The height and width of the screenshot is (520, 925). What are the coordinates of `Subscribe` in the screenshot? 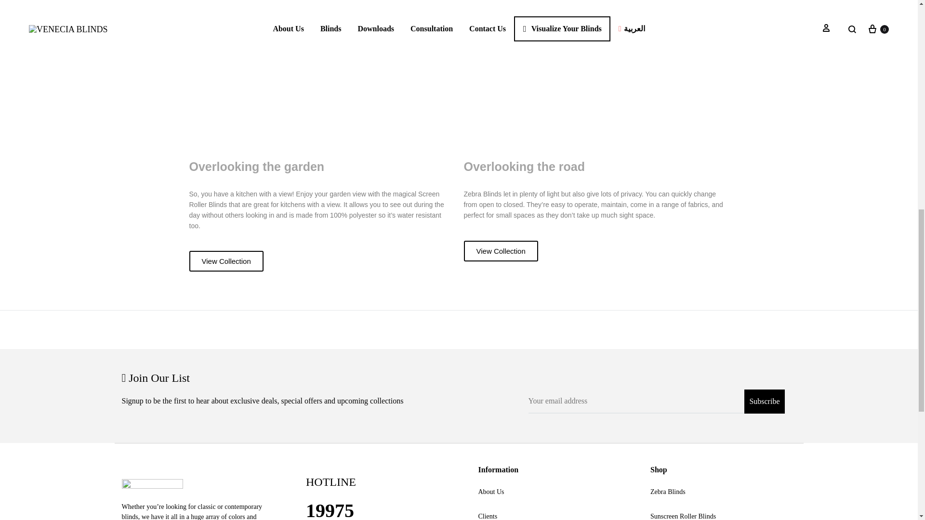 It's located at (764, 401).